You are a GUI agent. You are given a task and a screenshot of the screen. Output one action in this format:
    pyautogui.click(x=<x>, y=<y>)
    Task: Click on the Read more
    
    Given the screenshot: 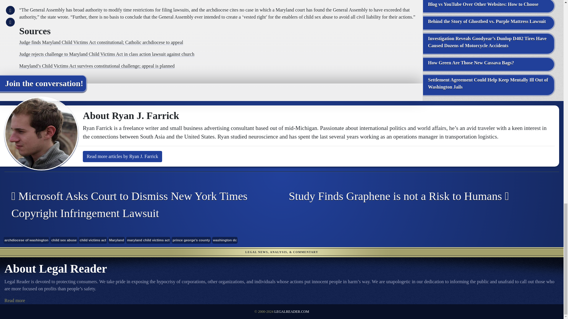 What is the action you would take?
    pyautogui.click(x=15, y=300)
    